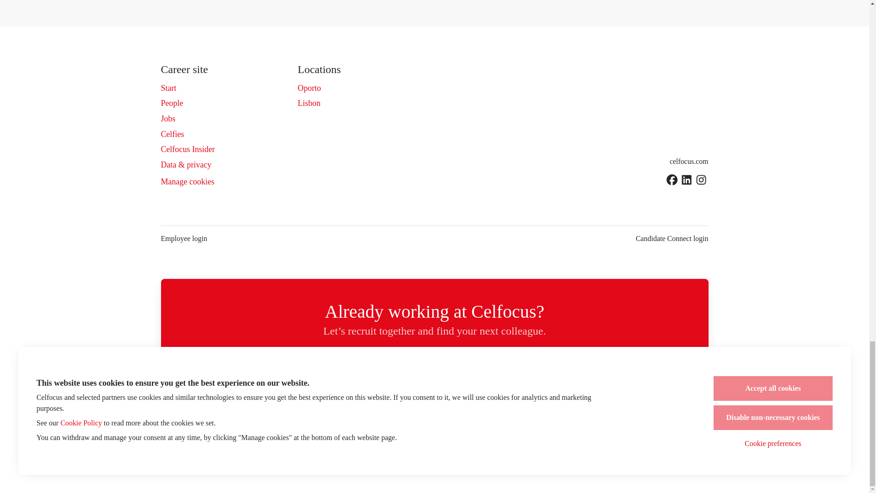 This screenshot has height=493, width=876. I want to click on Catarina Leirinha, so click(502, 407).